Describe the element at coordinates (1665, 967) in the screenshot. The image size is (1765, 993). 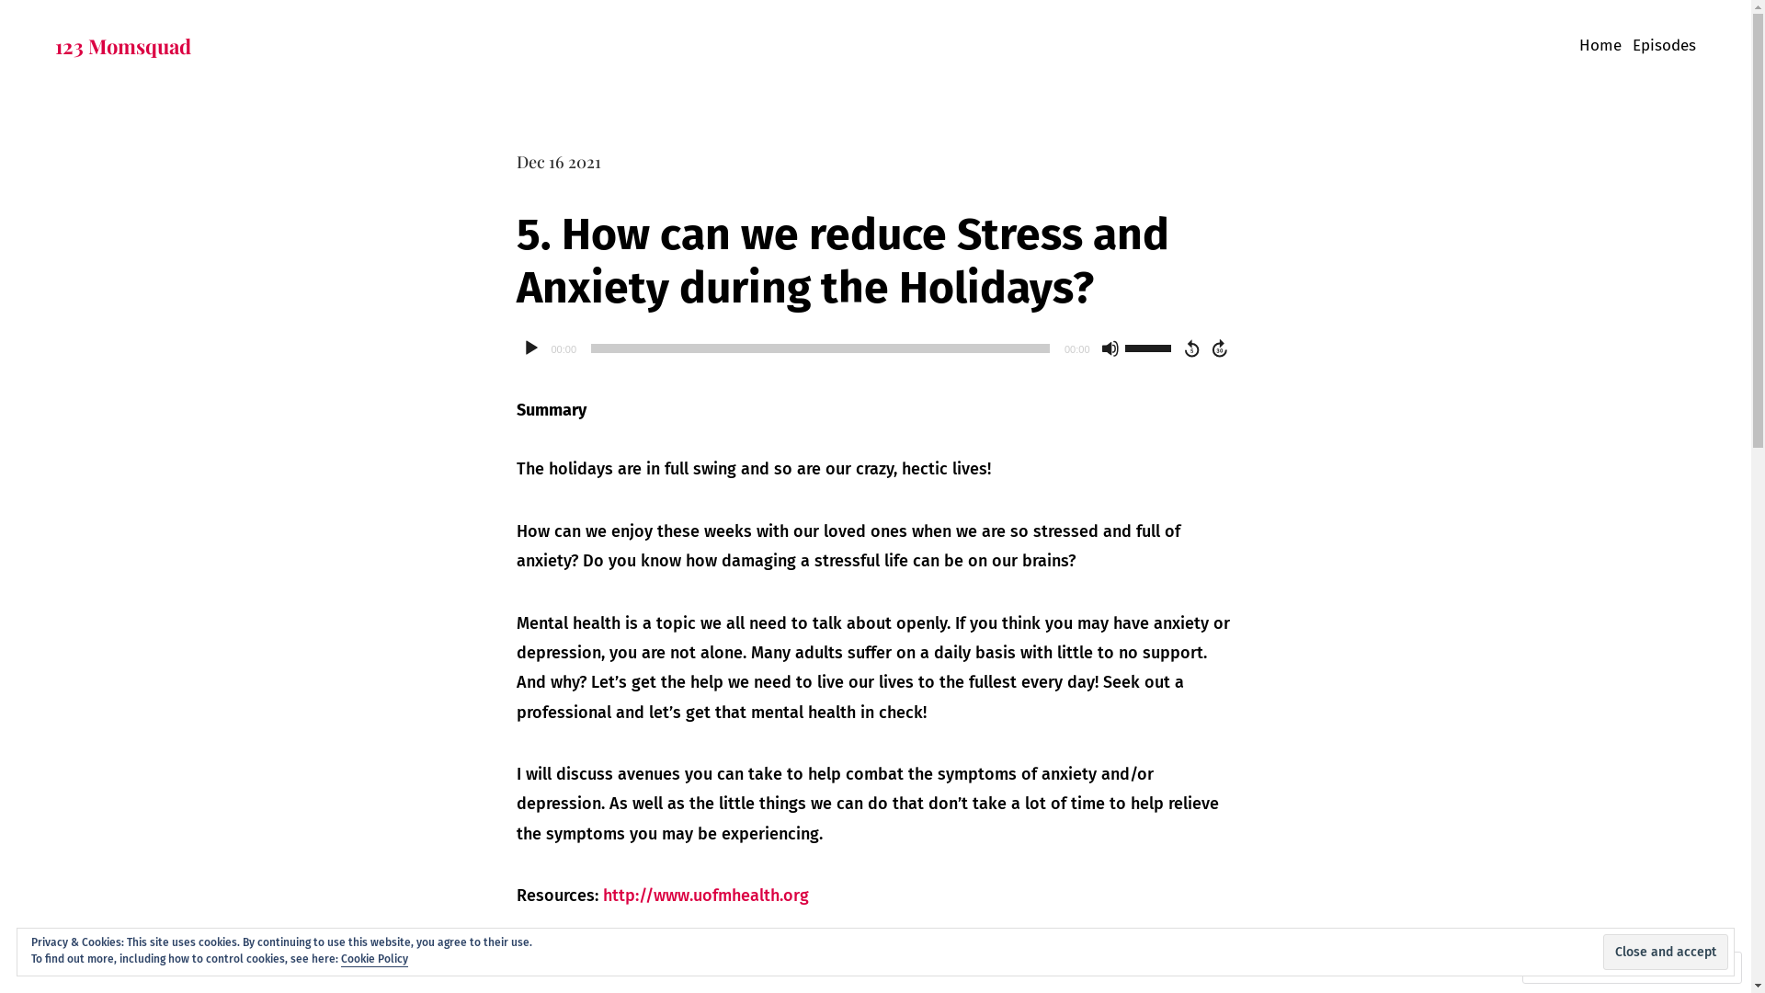
I see `Follow` at that location.